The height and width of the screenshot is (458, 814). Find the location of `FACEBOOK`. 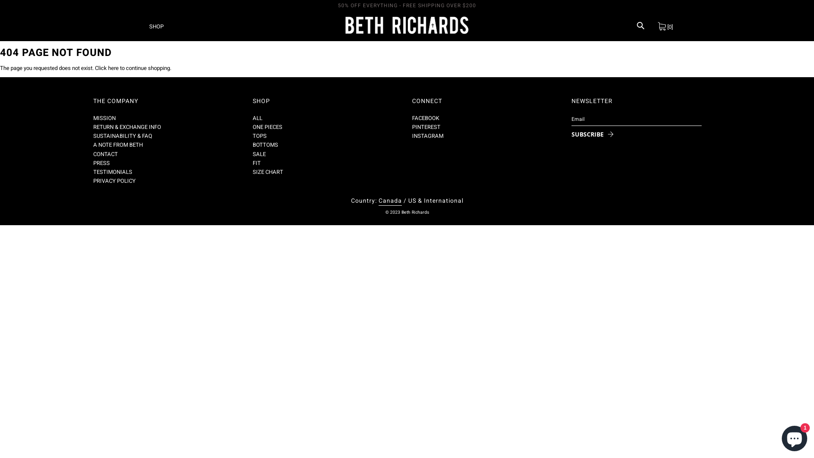

FACEBOOK is located at coordinates (426, 118).